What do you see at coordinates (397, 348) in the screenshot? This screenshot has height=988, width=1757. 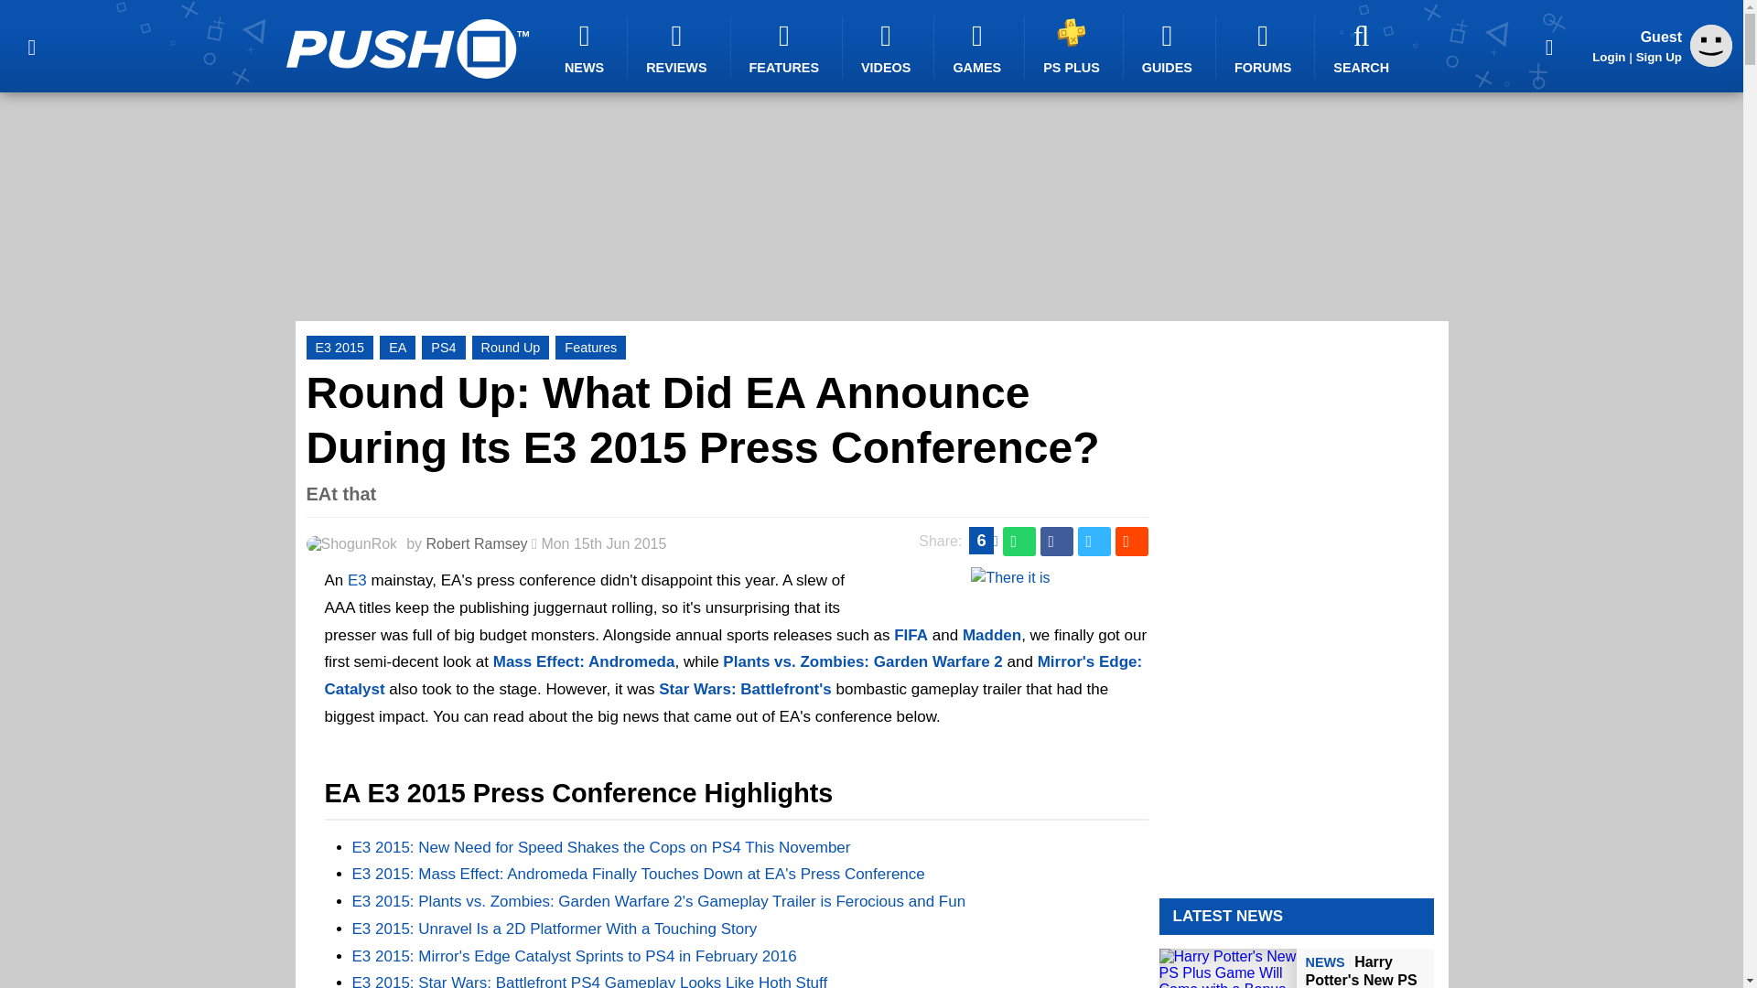 I see `EA` at bounding box center [397, 348].